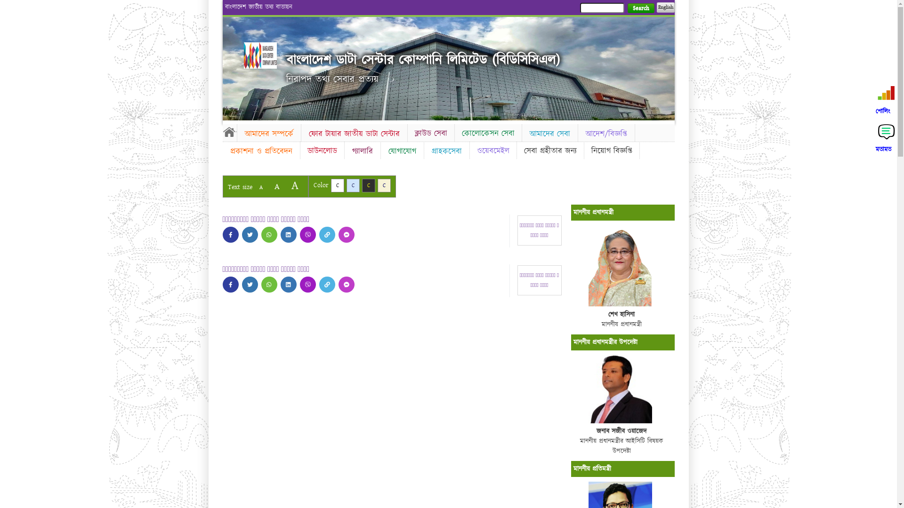 Image resolution: width=904 pixels, height=508 pixels. What do you see at coordinates (665, 8) in the screenshot?
I see `English` at bounding box center [665, 8].